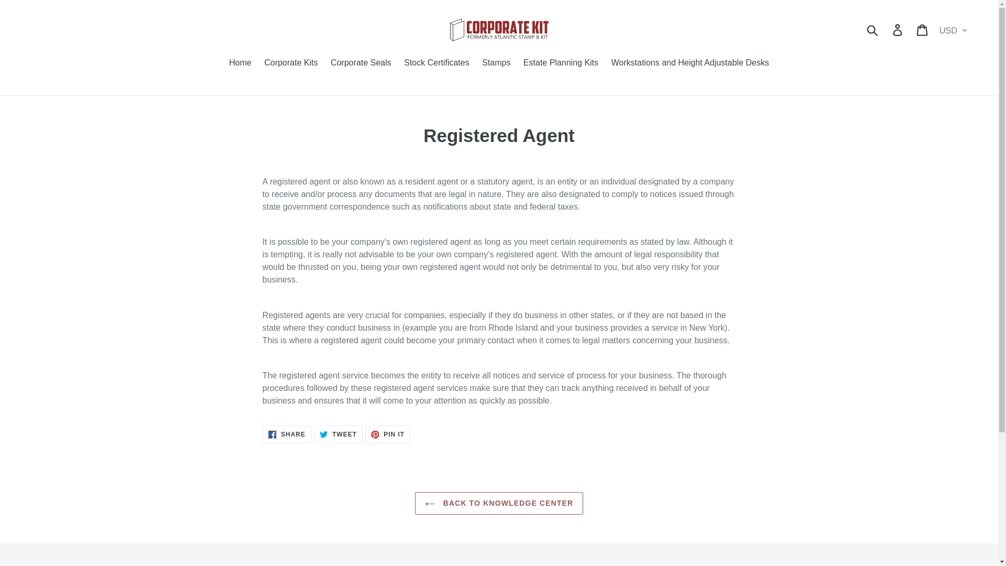 This screenshot has width=1006, height=566. Describe the element at coordinates (338, 434) in the screenshot. I see `Workstations and Height Adjustable Desks` at that location.